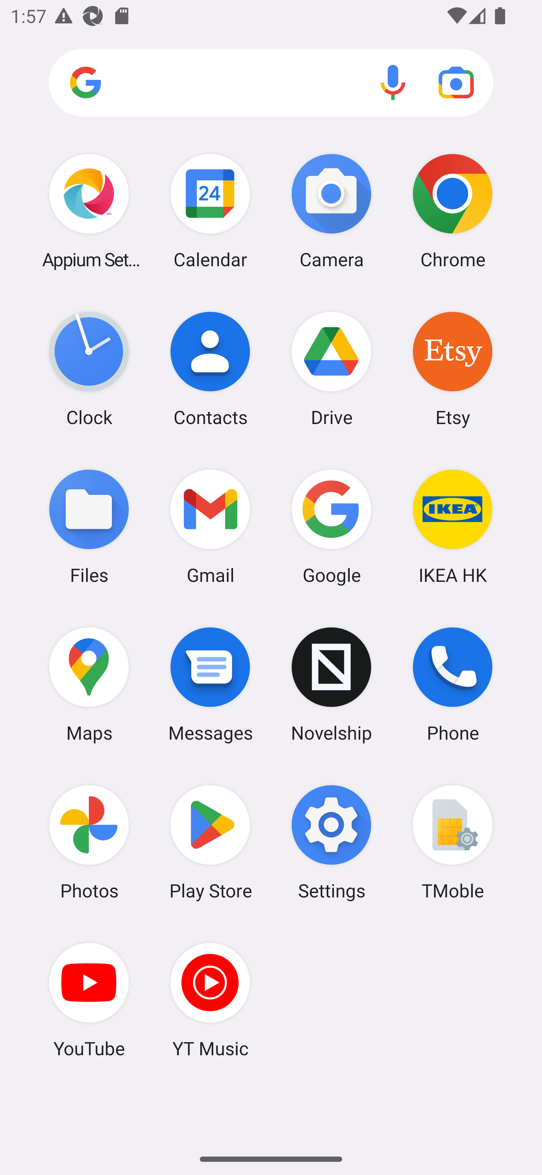  Describe the element at coordinates (332, 684) in the screenshot. I see `Novelship` at that location.